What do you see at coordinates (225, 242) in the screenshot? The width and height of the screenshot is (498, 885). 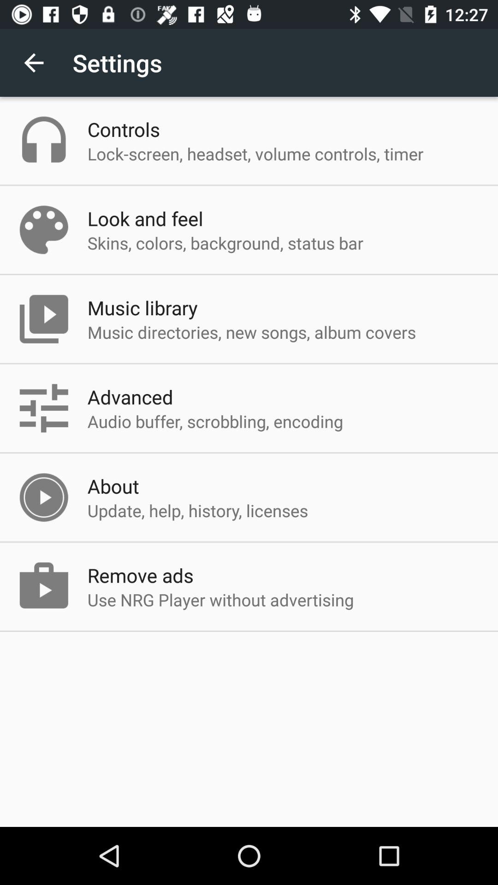 I see `turn off the skins colors background app` at bounding box center [225, 242].